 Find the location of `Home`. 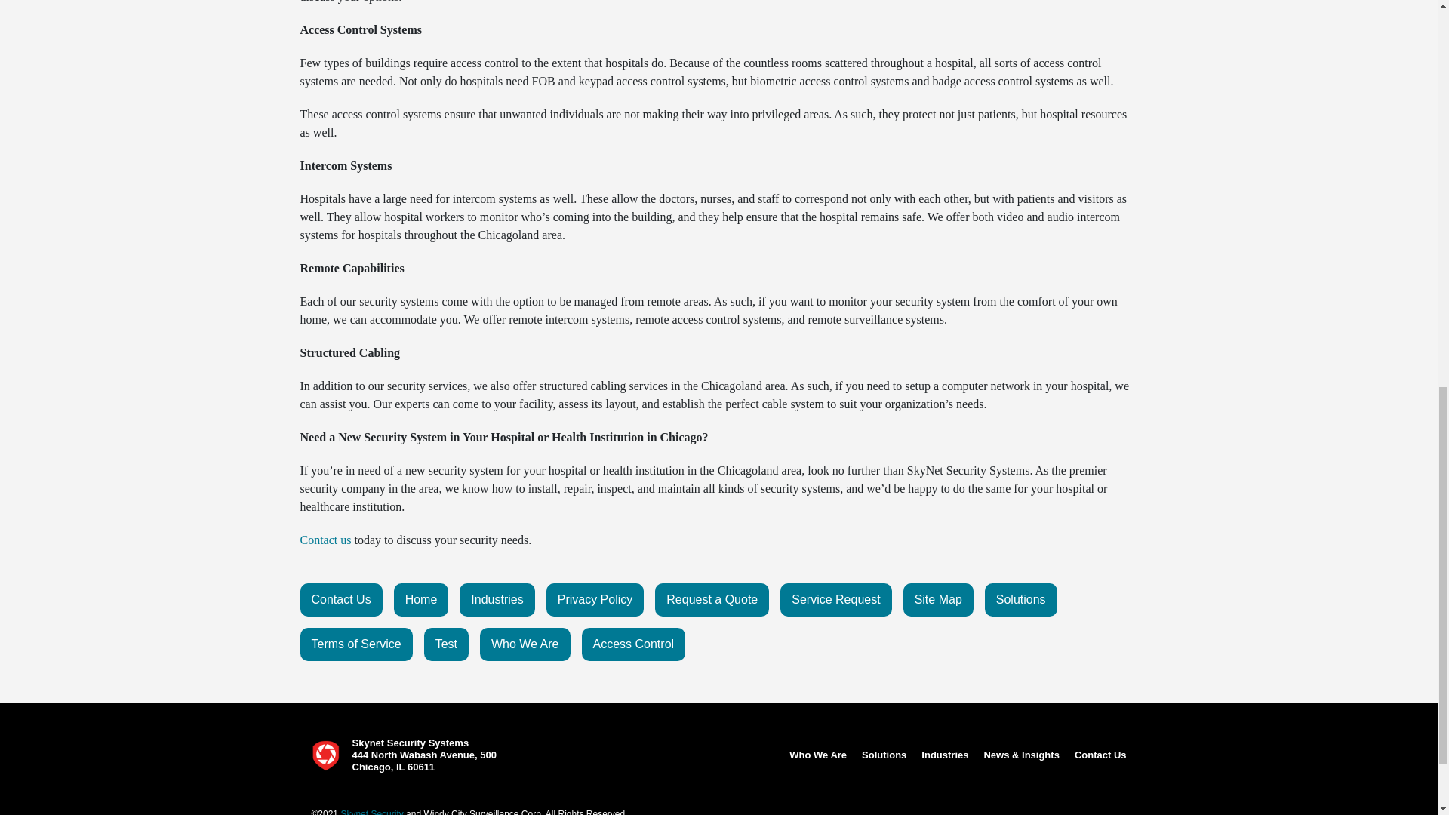

Home is located at coordinates (421, 599).